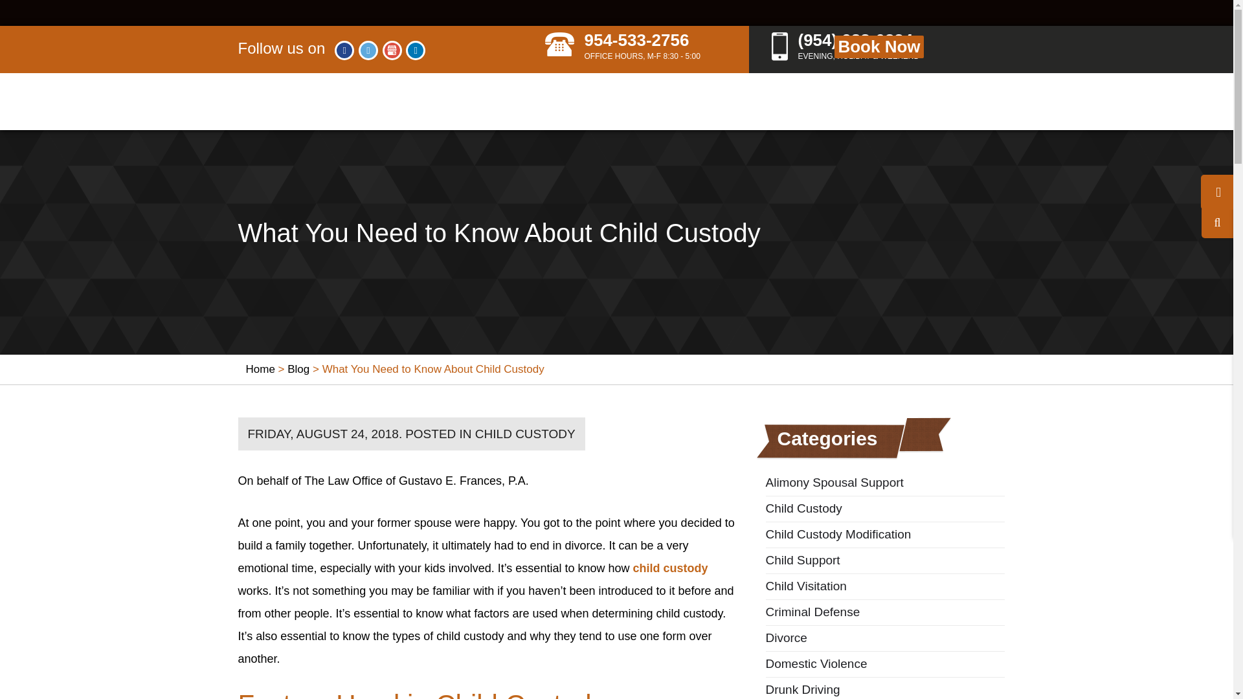  Describe the element at coordinates (344, 50) in the screenshot. I see `954-533-2756` at that location.